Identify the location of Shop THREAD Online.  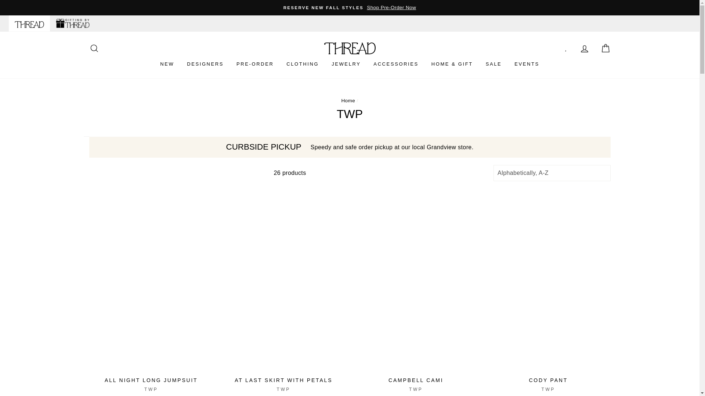
(29, 23).